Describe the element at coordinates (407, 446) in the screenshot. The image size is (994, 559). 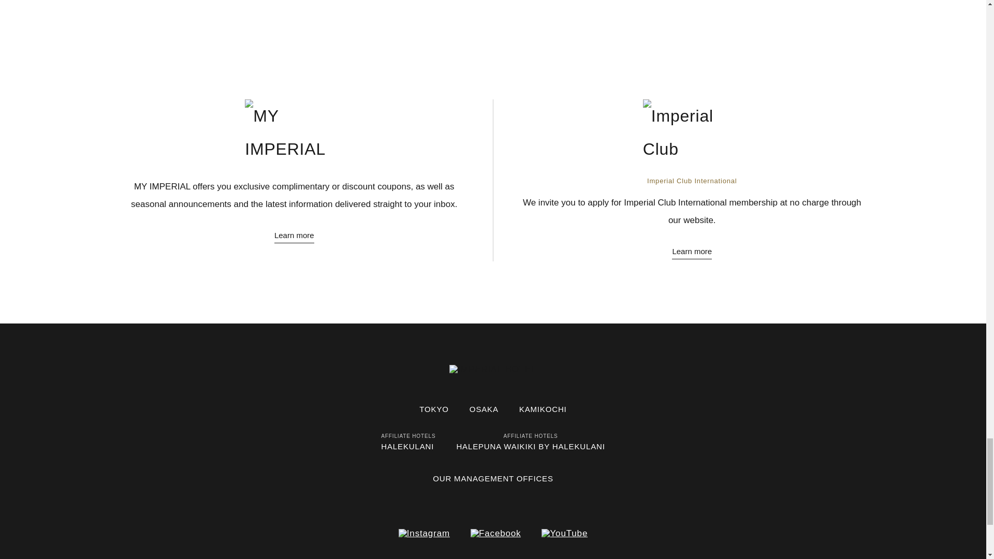
I see `HALEKULANI` at that location.